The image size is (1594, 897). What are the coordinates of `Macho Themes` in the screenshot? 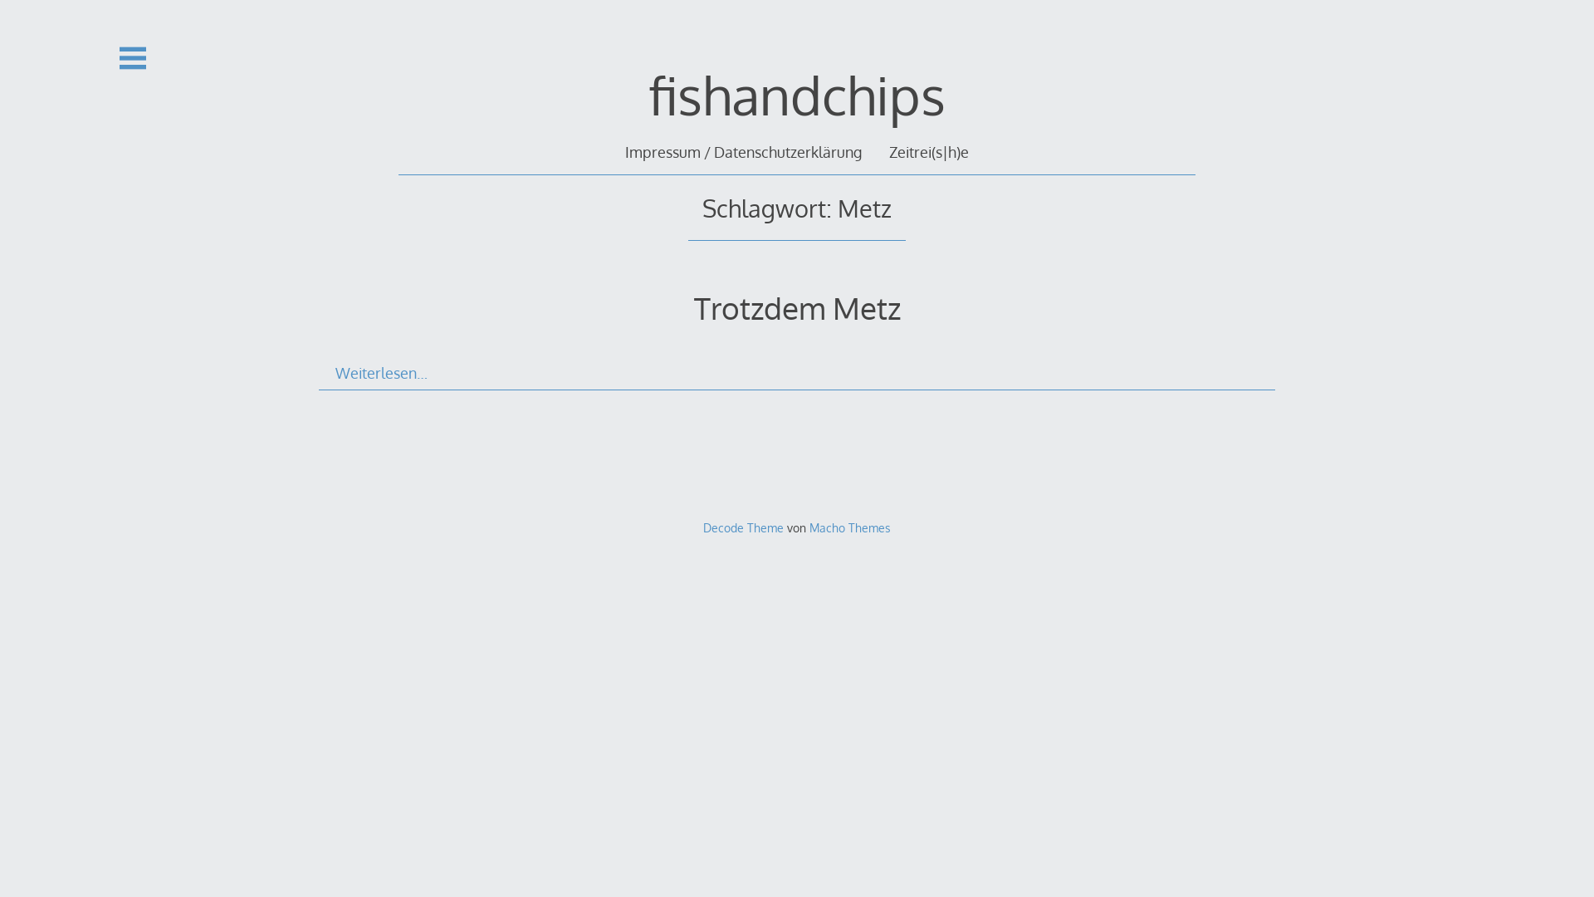 It's located at (850, 527).